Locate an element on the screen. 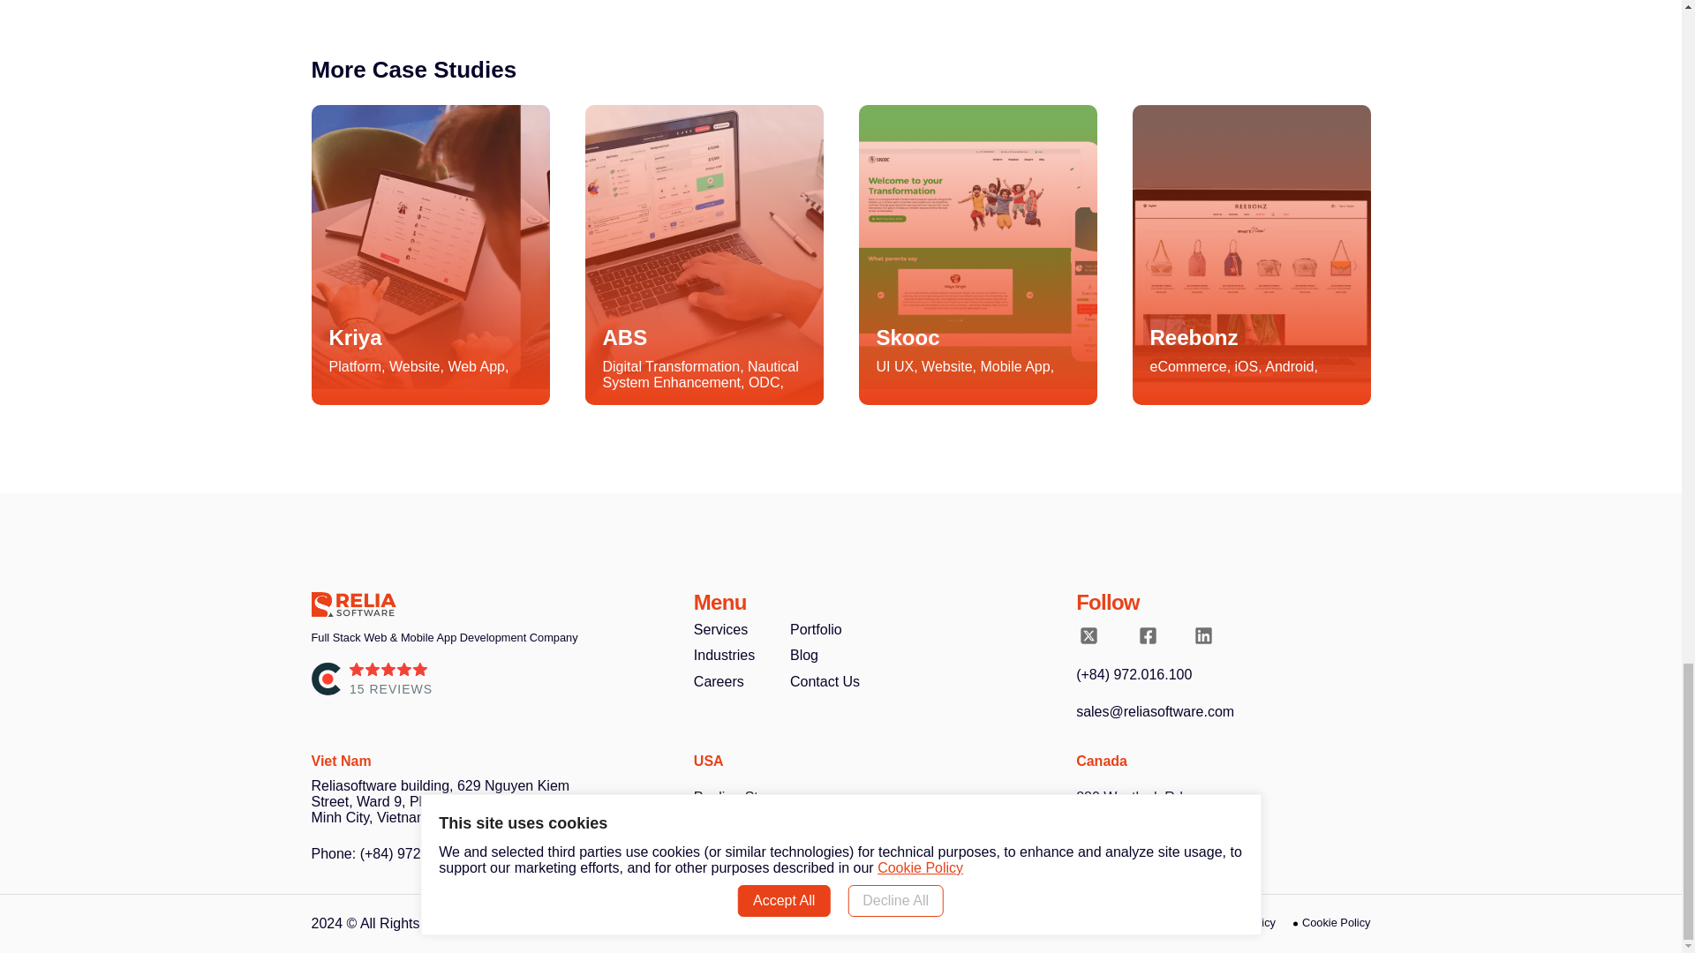  Blog is located at coordinates (803, 655).